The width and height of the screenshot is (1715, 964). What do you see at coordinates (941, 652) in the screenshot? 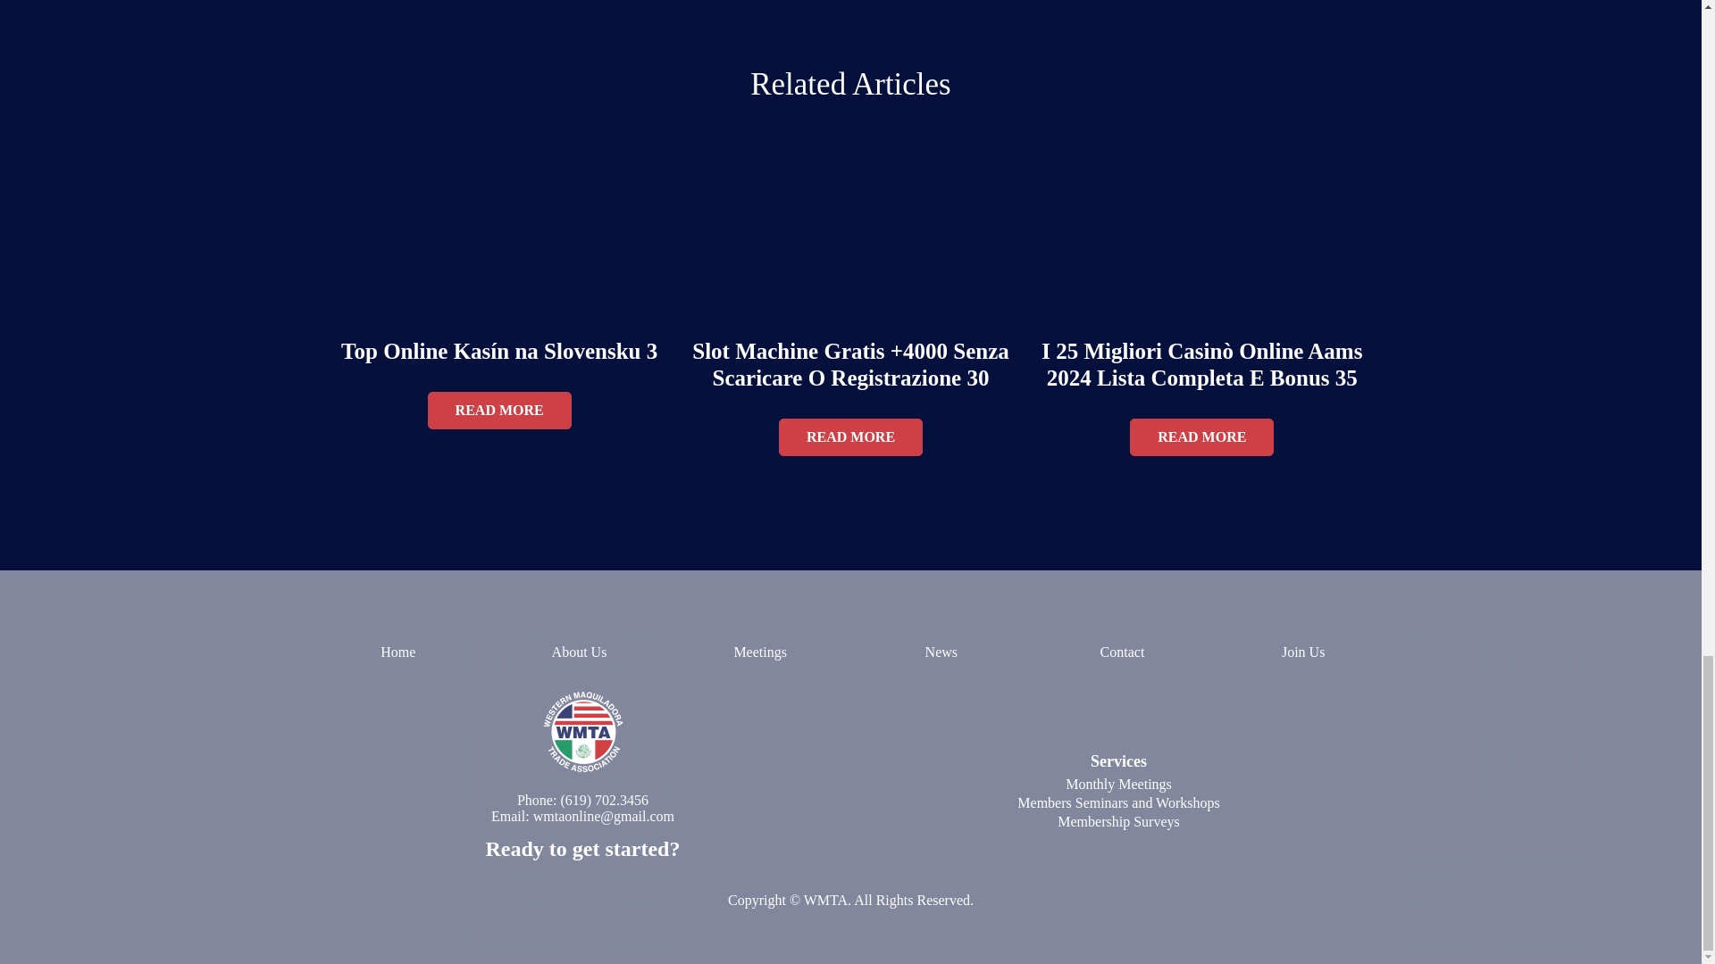
I see `News` at bounding box center [941, 652].